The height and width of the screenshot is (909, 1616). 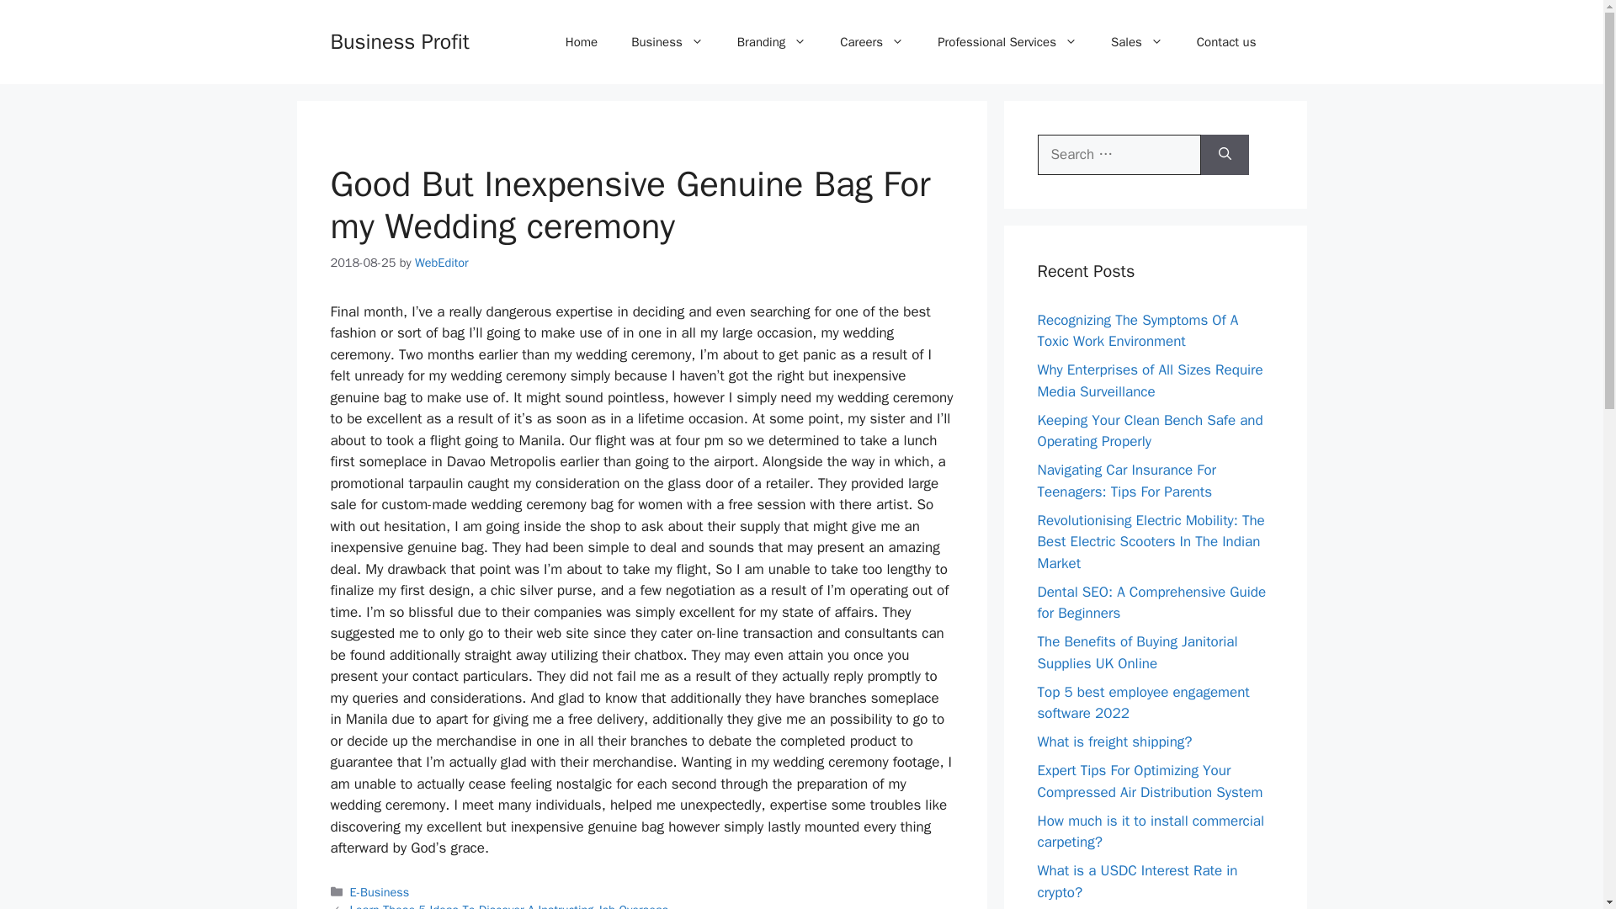 What do you see at coordinates (1151, 602) in the screenshot?
I see `Dental SEO: A Comprehensive Guide for Beginners` at bounding box center [1151, 602].